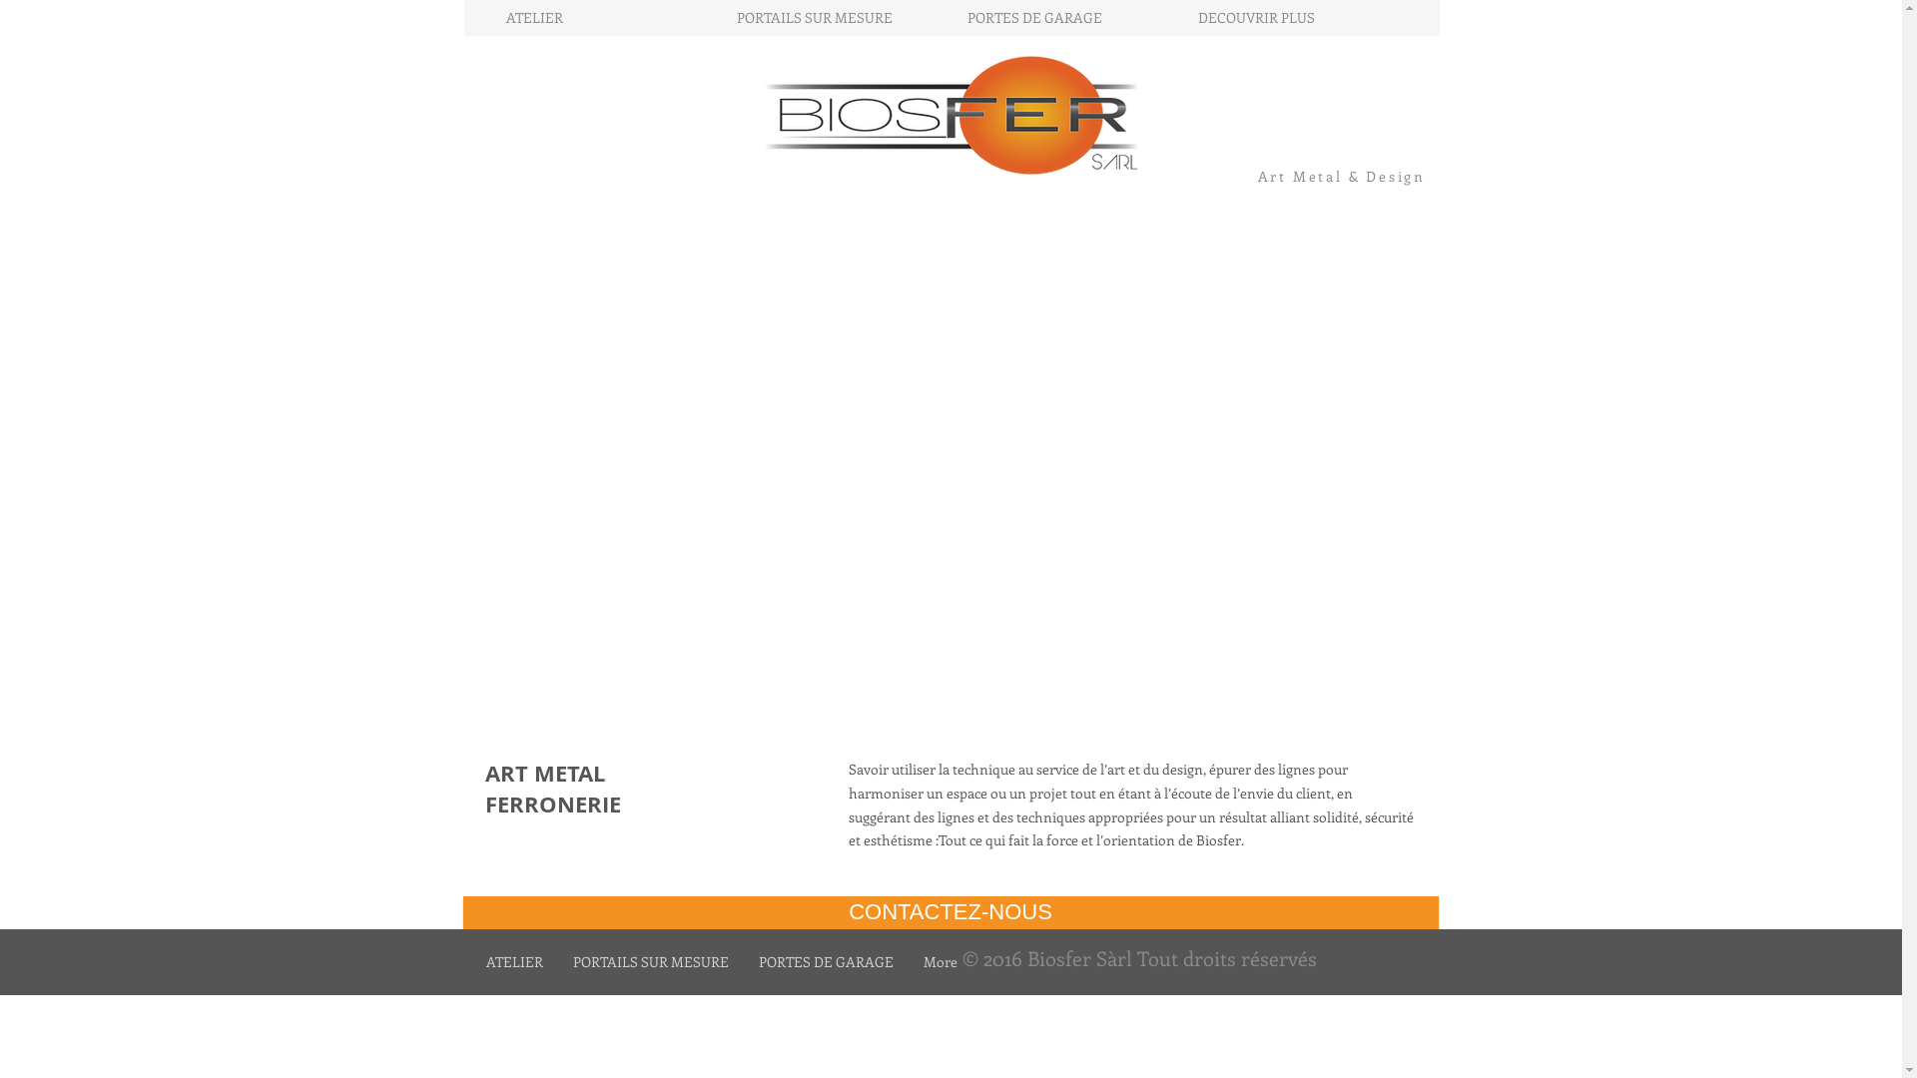  What do you see at coordinates (605, 18) in the screenshot?
I see `ATELIER` at bounding box center [605, 18].